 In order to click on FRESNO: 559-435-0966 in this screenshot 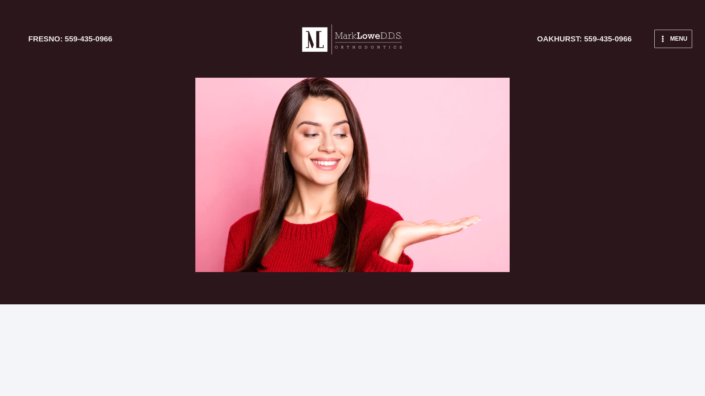, I will do `click(673, 39)`.